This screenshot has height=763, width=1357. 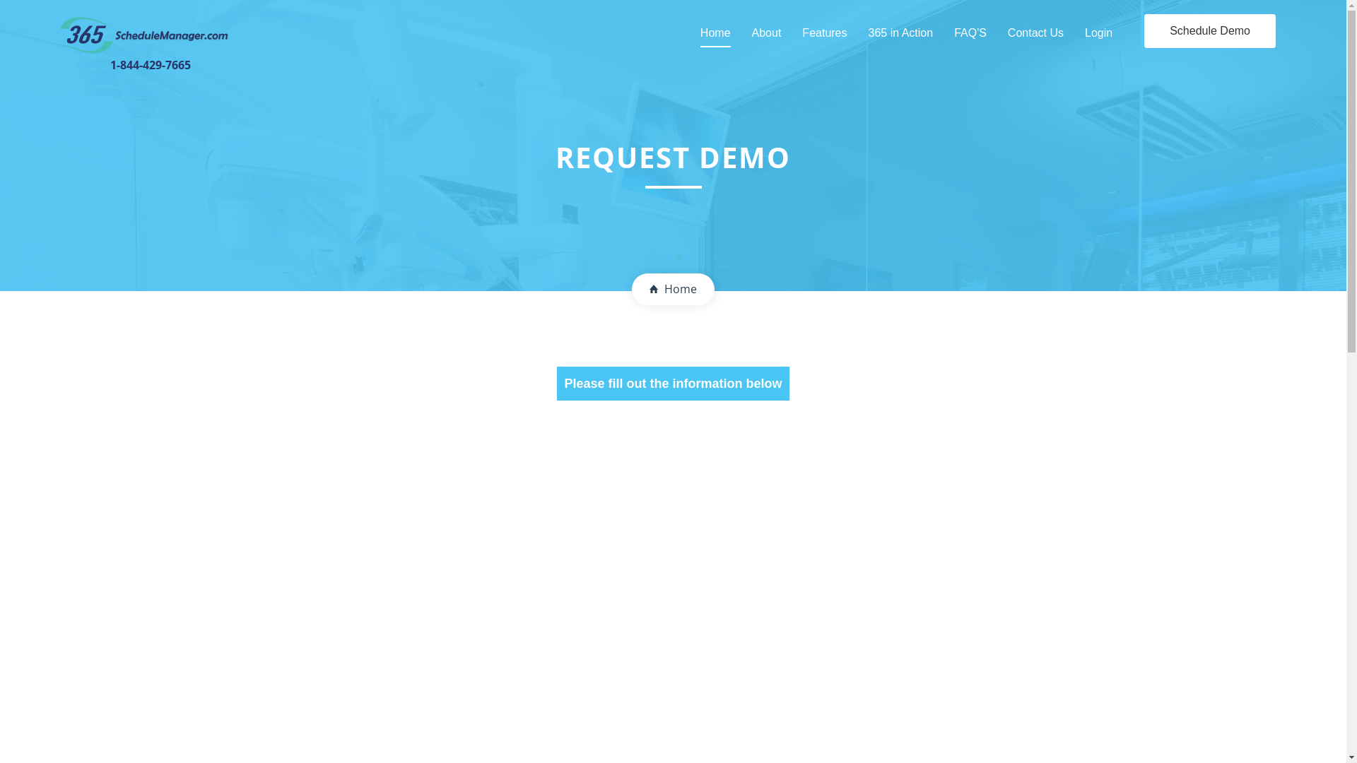 What do you see at coordinates (767, 33) in the screenshot?
I see `About` at bounding box center [767, 33].